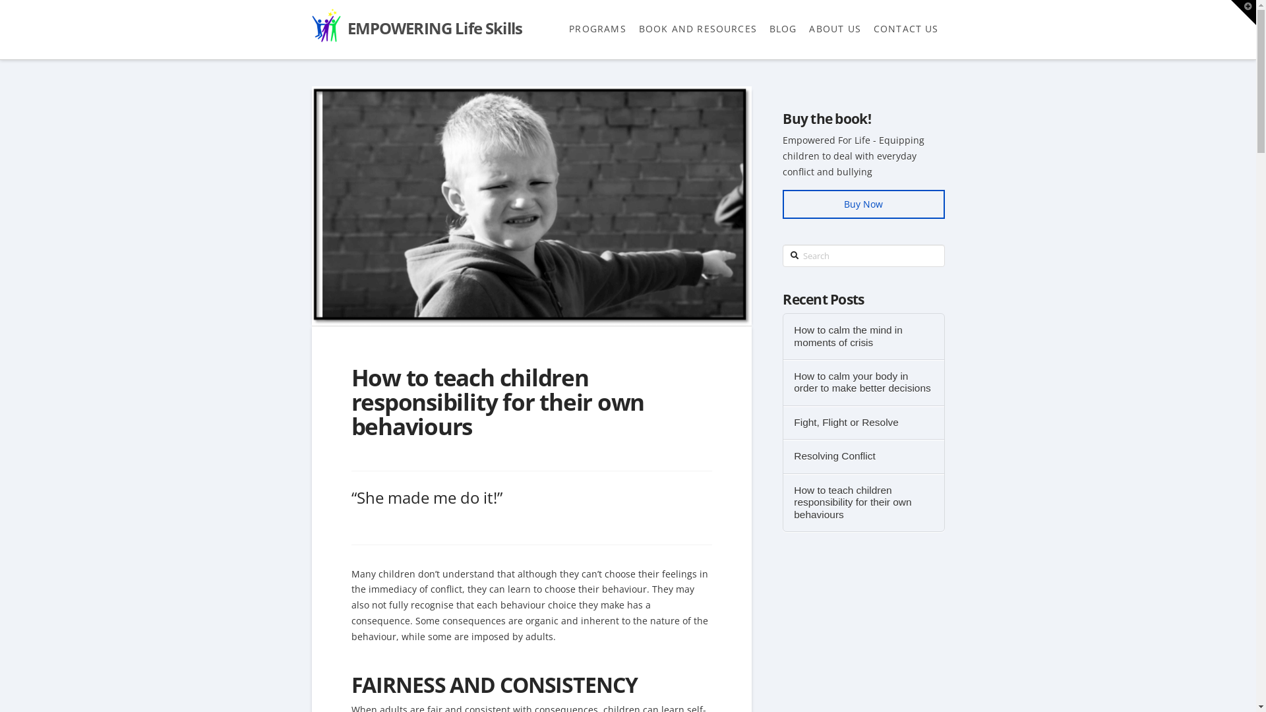 This screenshot has height=712, width=1266. What do you see at coordinates (906, 30) in the screenshot?
I see `CONTACT US` at bounding box center [906, 30].